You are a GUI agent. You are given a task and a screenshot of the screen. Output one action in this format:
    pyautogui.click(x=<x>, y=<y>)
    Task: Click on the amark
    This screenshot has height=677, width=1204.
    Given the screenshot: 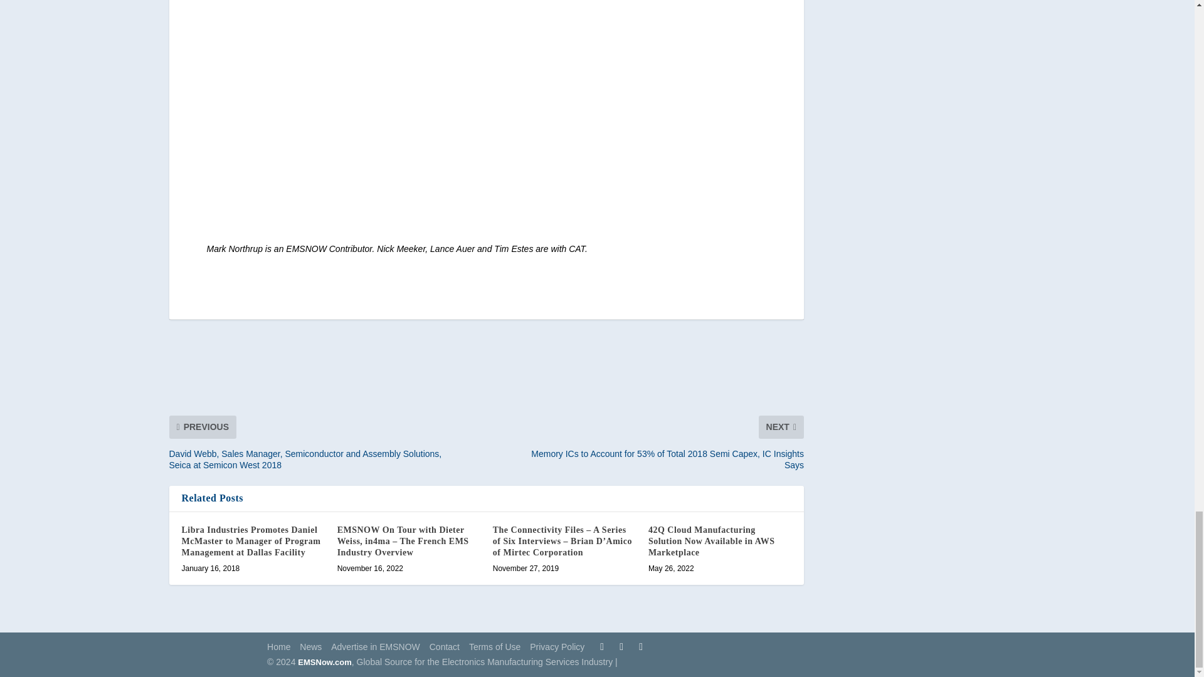 What is the action you would take?
    pyautogui.click(x=393, y=115)
    